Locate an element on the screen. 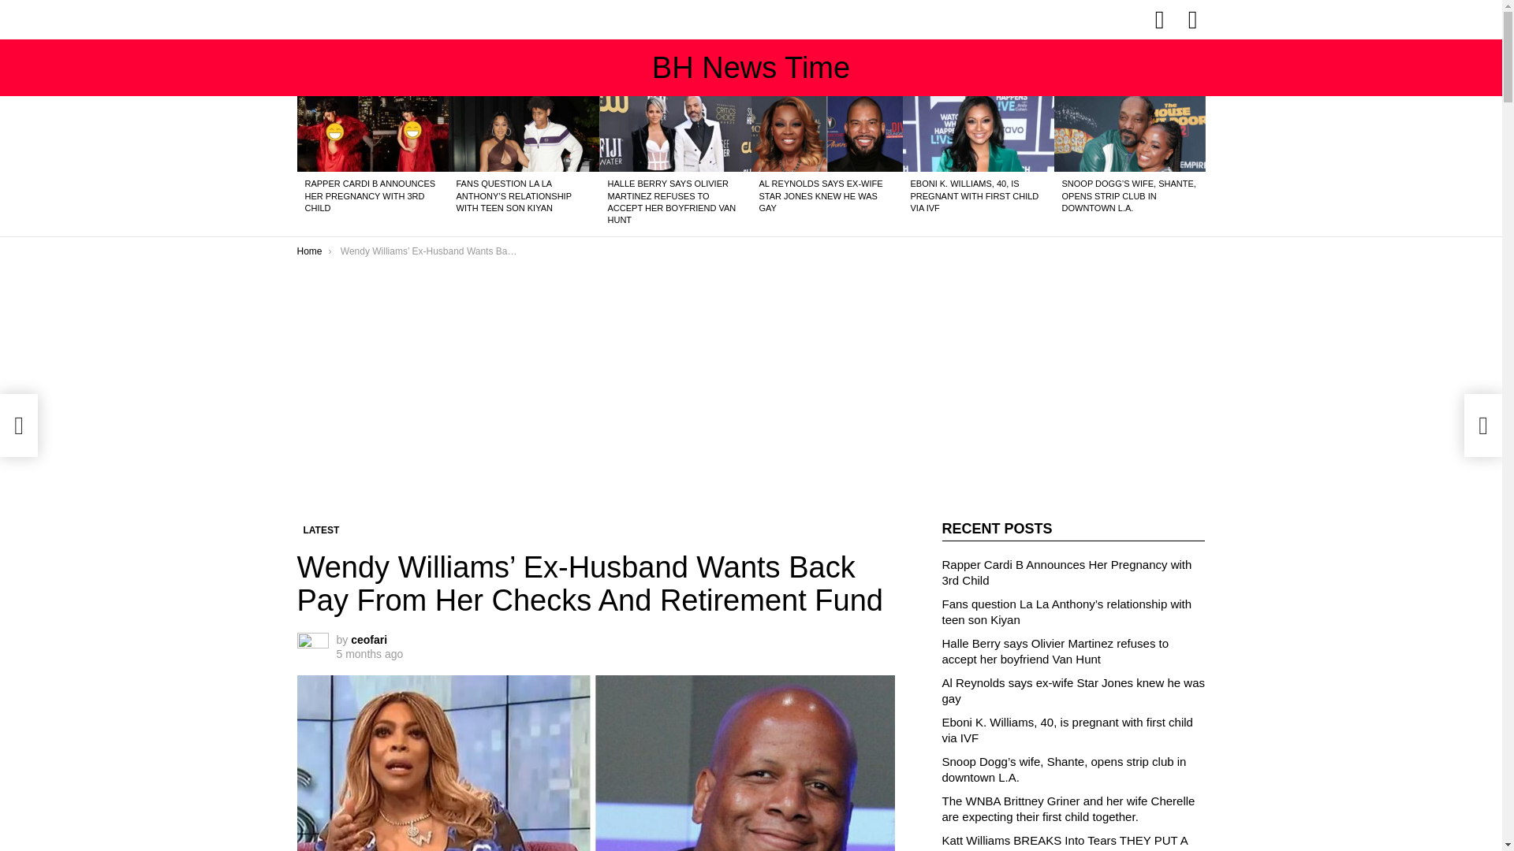 The height and width of the screenshot is (851, 1514). AL REYNOLDS SAYS EX-WIFE STAR JONES KNEW HE WAS GAY is located at coordinates (820, 195).